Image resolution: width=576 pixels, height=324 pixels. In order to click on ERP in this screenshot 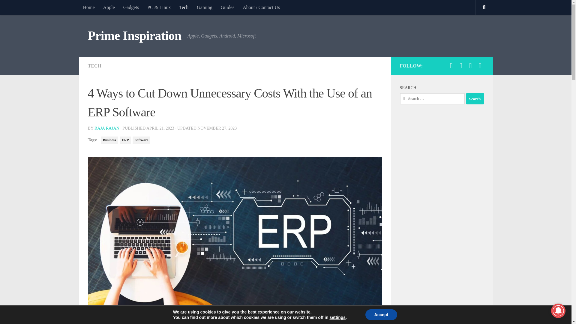, I will do `click(125, 140)`.